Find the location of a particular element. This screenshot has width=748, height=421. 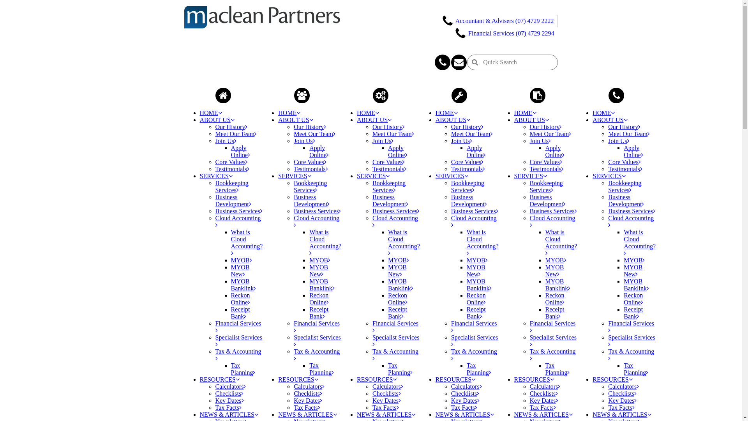

Calculators is located at coordinates (623, 387).